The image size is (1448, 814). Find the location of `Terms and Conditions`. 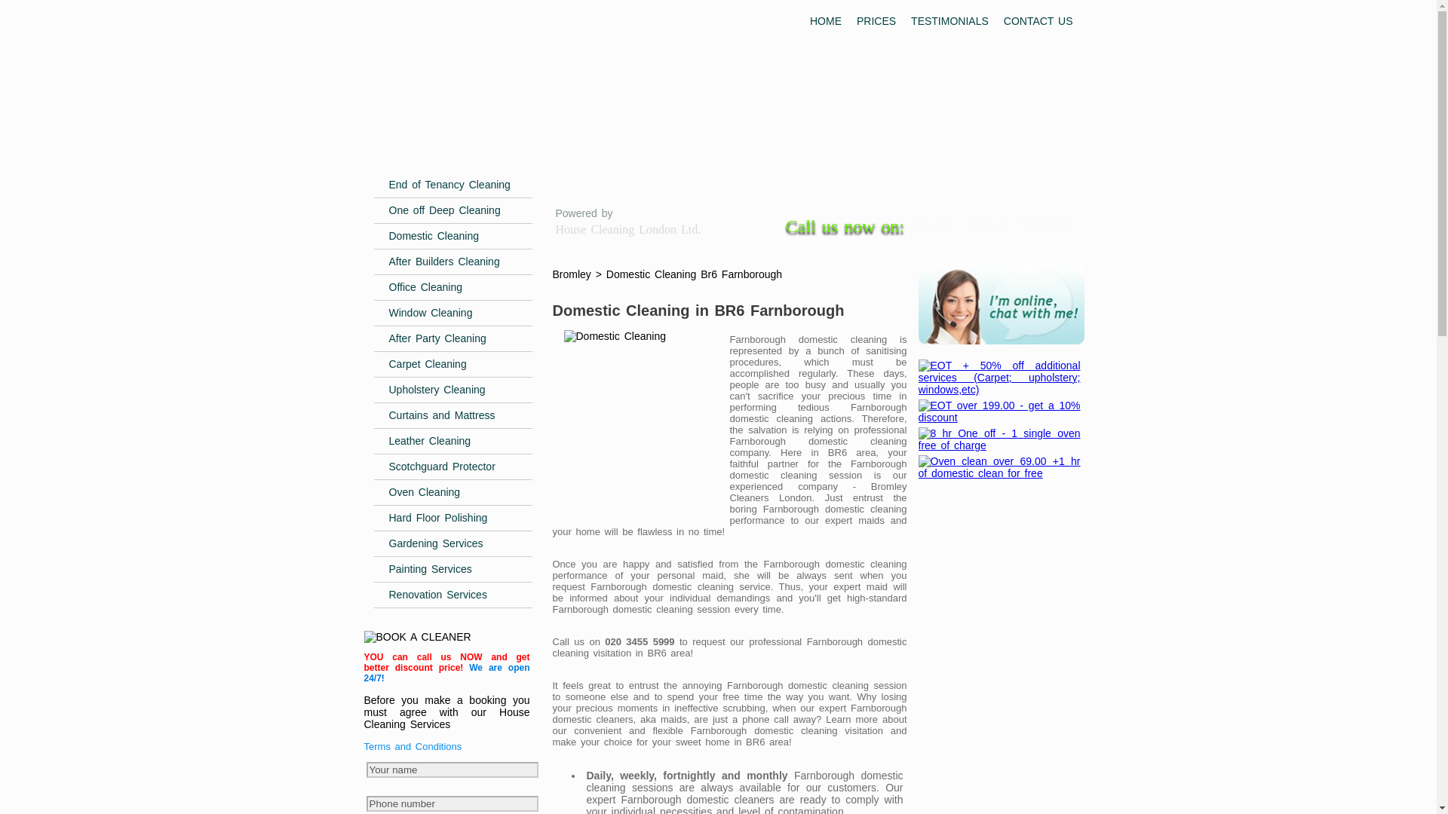

Terms and Conditions is located at coordinates (412, 746).